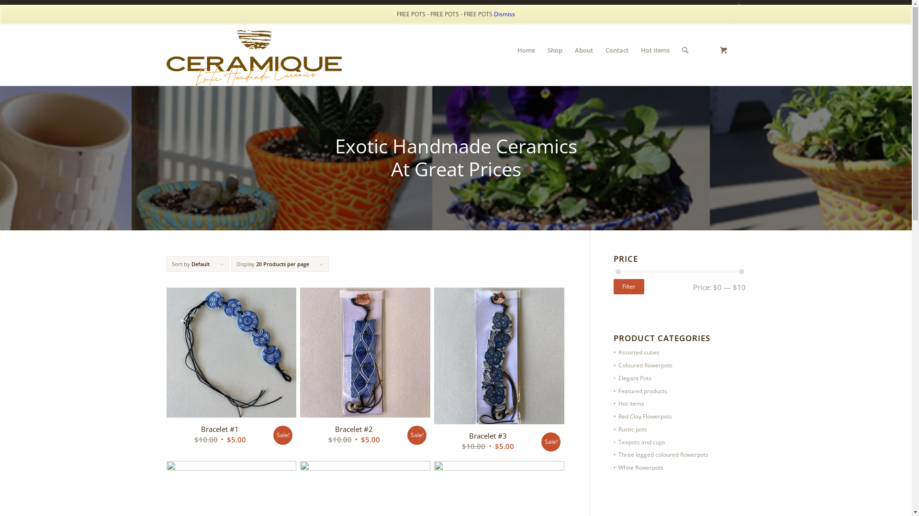 This screenshot has height=516, width=919. Describe the element at coordinates (504, 14) in the screenshot. I see `Dismiss` at that location.